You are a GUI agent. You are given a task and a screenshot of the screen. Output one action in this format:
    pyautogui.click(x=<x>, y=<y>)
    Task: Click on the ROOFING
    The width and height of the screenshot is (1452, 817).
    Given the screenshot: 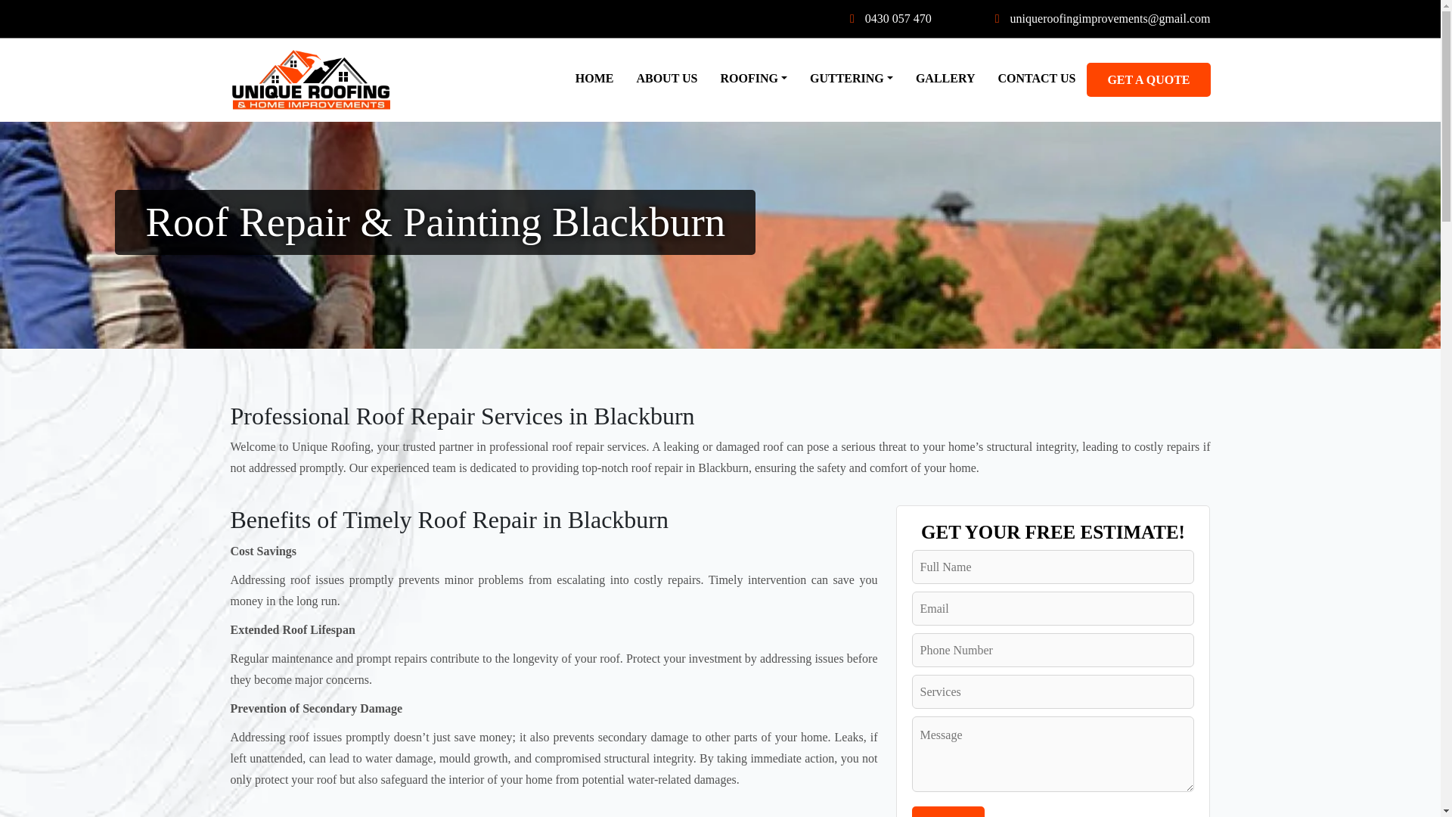 What is the action you would take?
    pyautogui.click(x=753, y=79)
    